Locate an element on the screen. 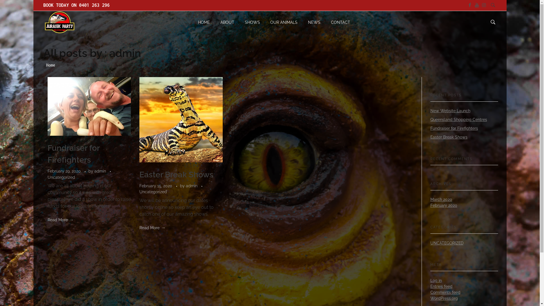 This screenshot has width=544, height=306. CONTACT is located at coordinates (338, 22).